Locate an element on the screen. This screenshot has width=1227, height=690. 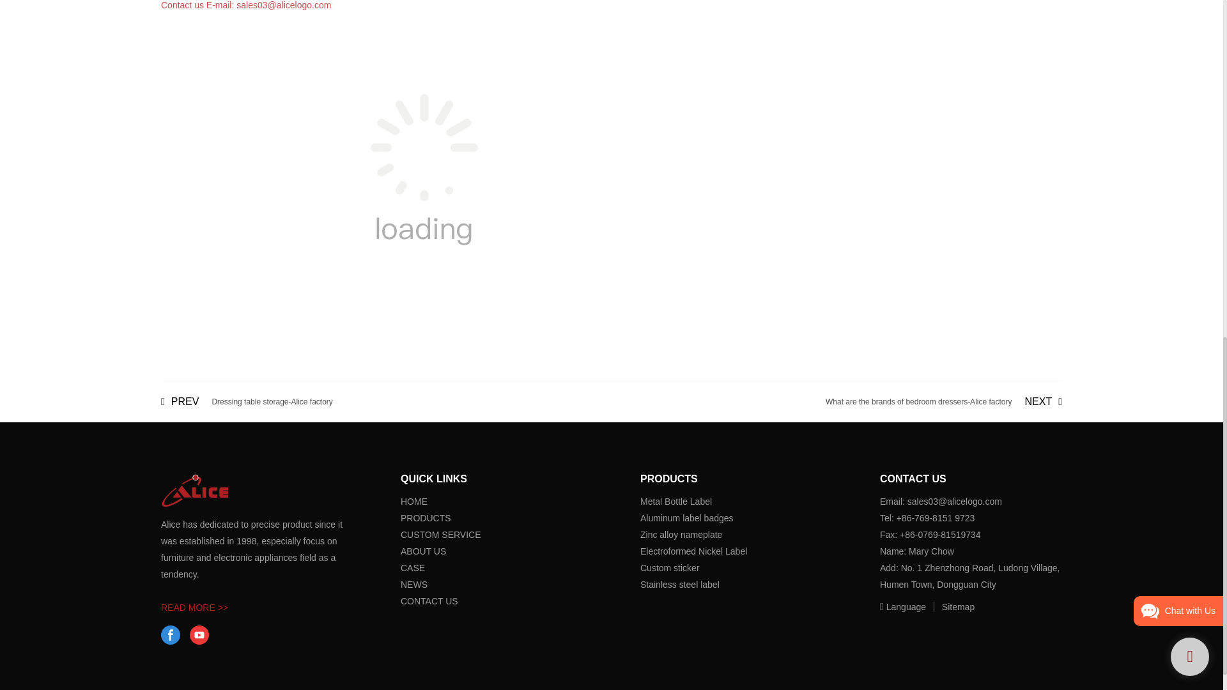
What are the brands of bedroom dressers-Alice factory is located at coordinates (944, 401).